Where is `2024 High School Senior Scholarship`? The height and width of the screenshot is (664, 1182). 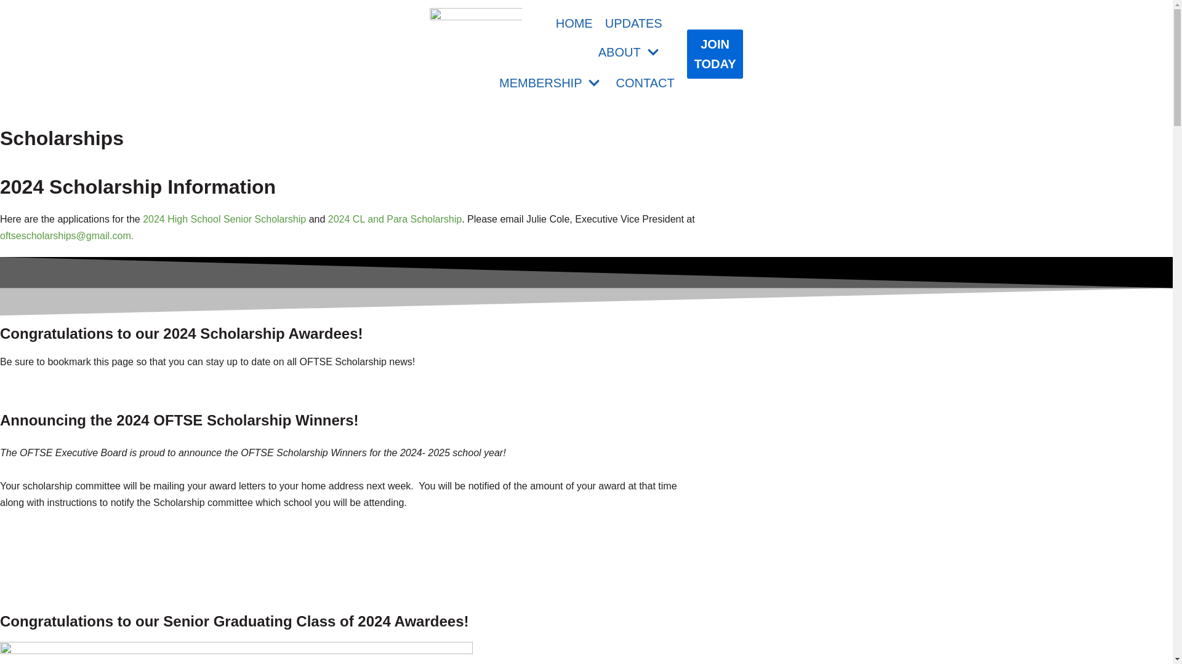 2024 High School Senior Scholarship is located at coordinates (224, 219).